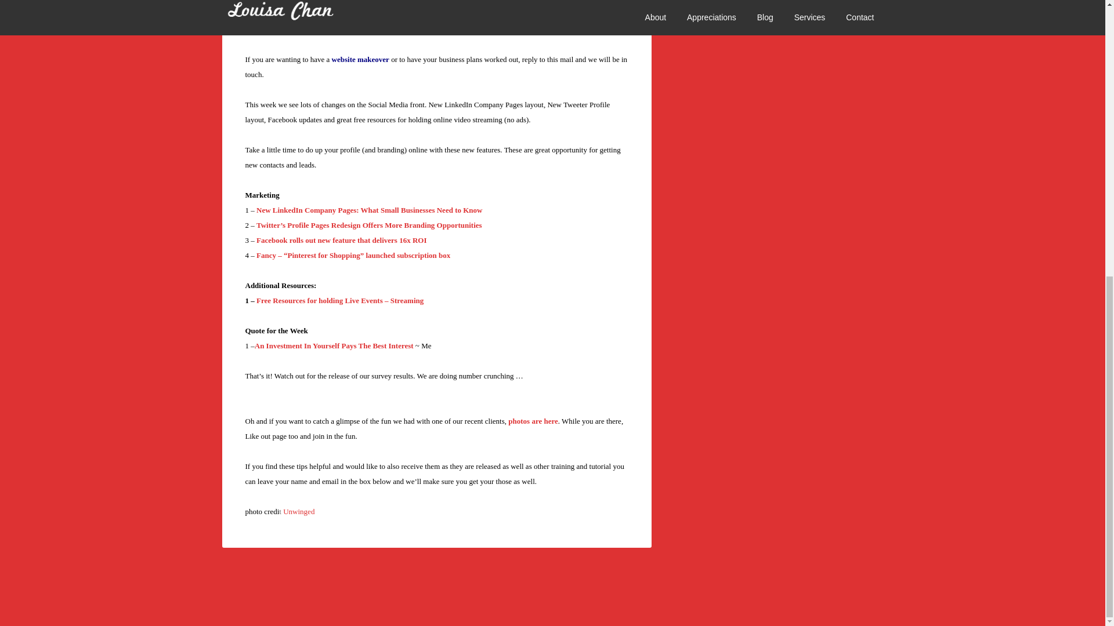  Describe the element at coordinates (392, 14) in the screenshot. I see `Investments In Websites is still key` at that location.